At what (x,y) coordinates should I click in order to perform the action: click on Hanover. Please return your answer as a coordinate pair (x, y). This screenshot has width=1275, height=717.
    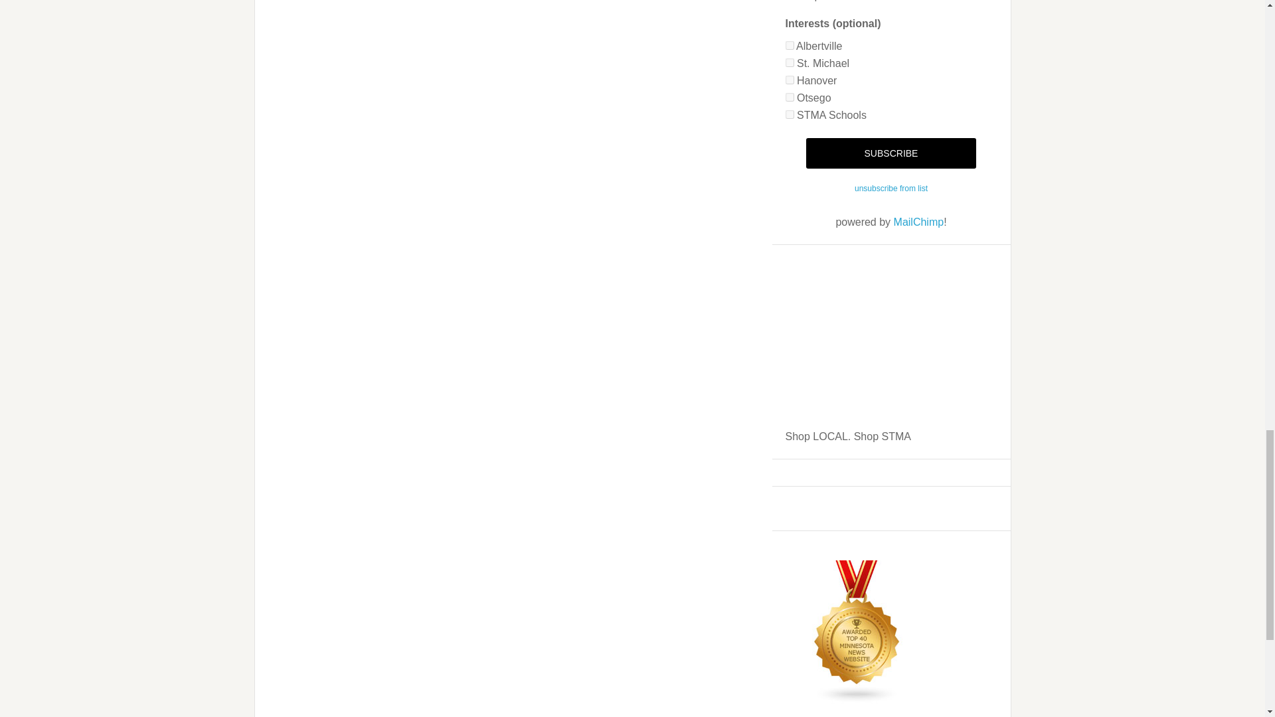
    Looking at the image, I should click on (789, 80).